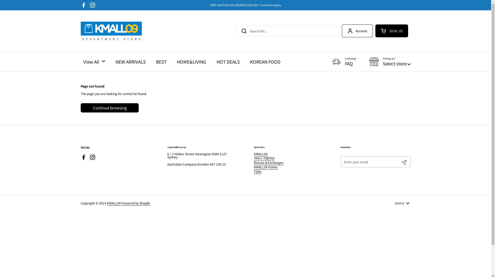  What do you see at coordinates (130, 62) in the screenshot?
I see `NEW ARRIVALS` at bounding box center [130, 62].